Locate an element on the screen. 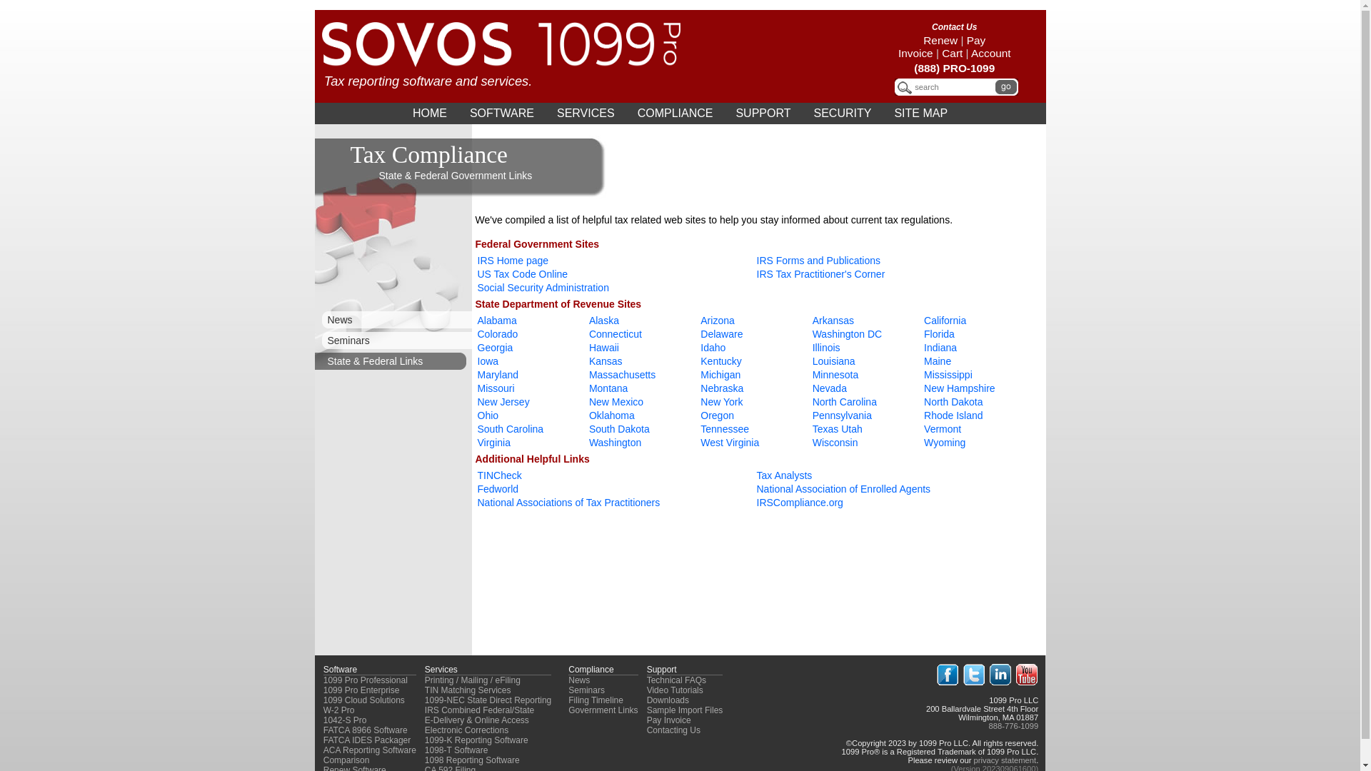 This screenshot has width=1371, height=771. Wisconsin is located at coordinates (835, 443).